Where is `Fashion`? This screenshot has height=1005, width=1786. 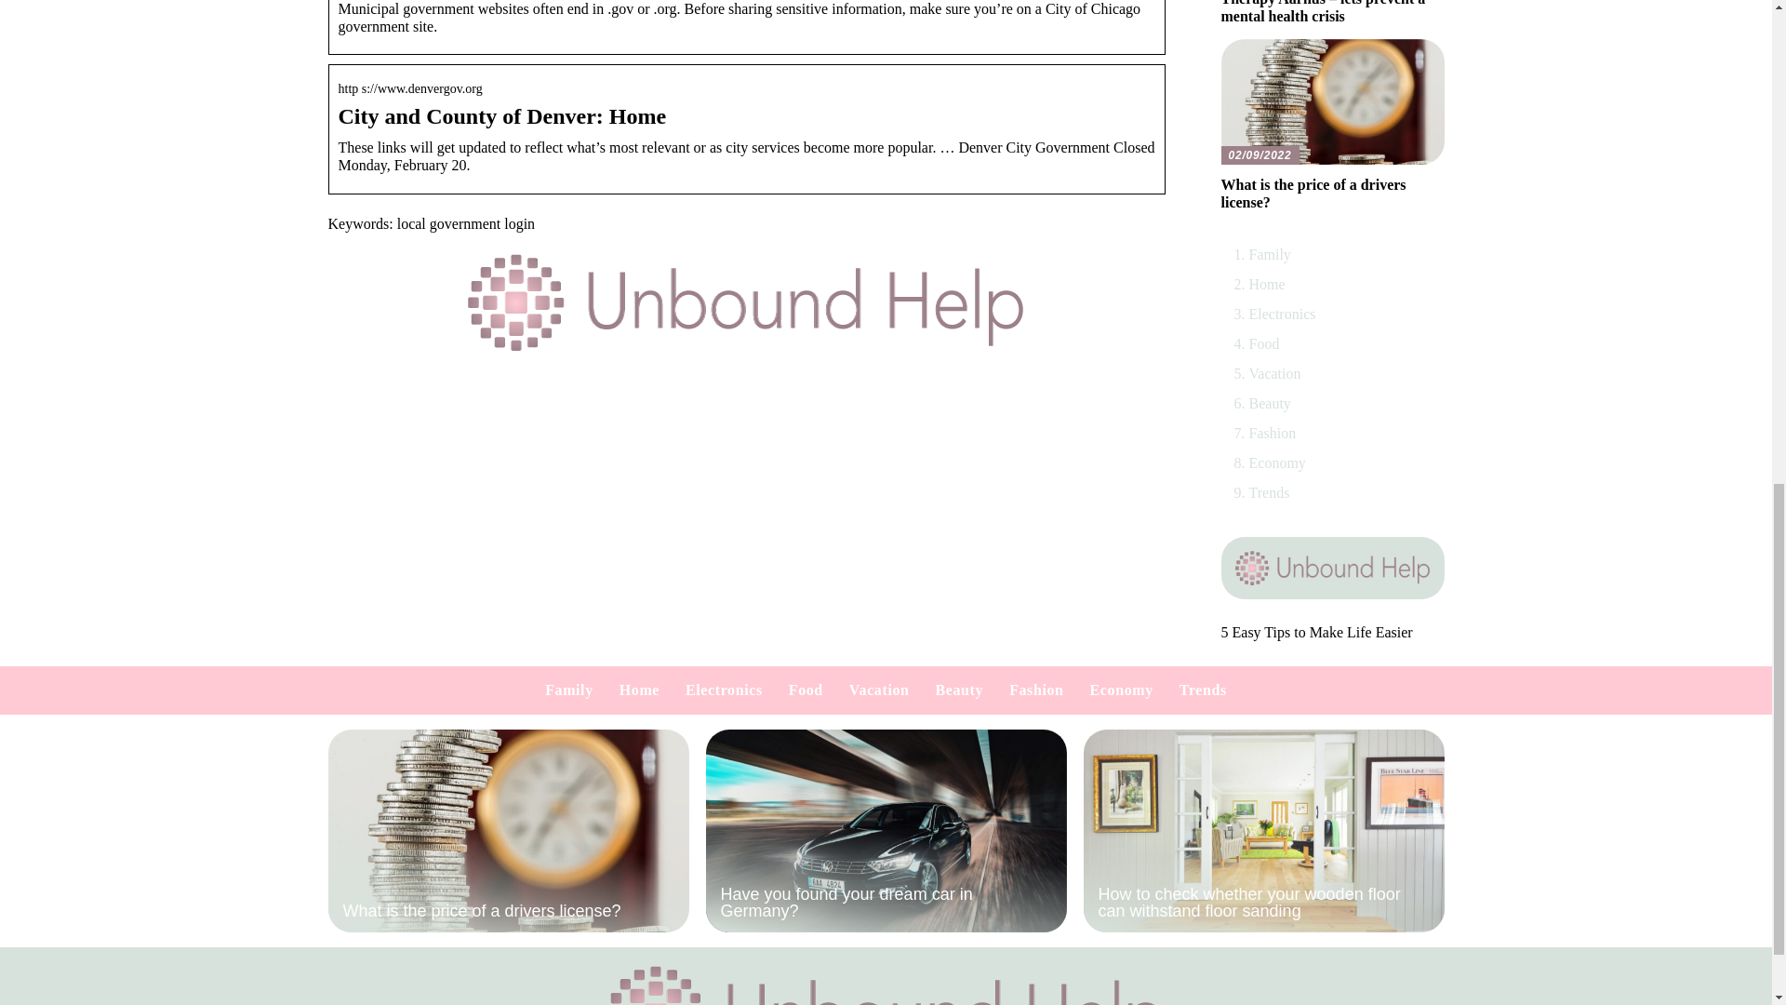
Fashion is located at coordinates (1273, 433).